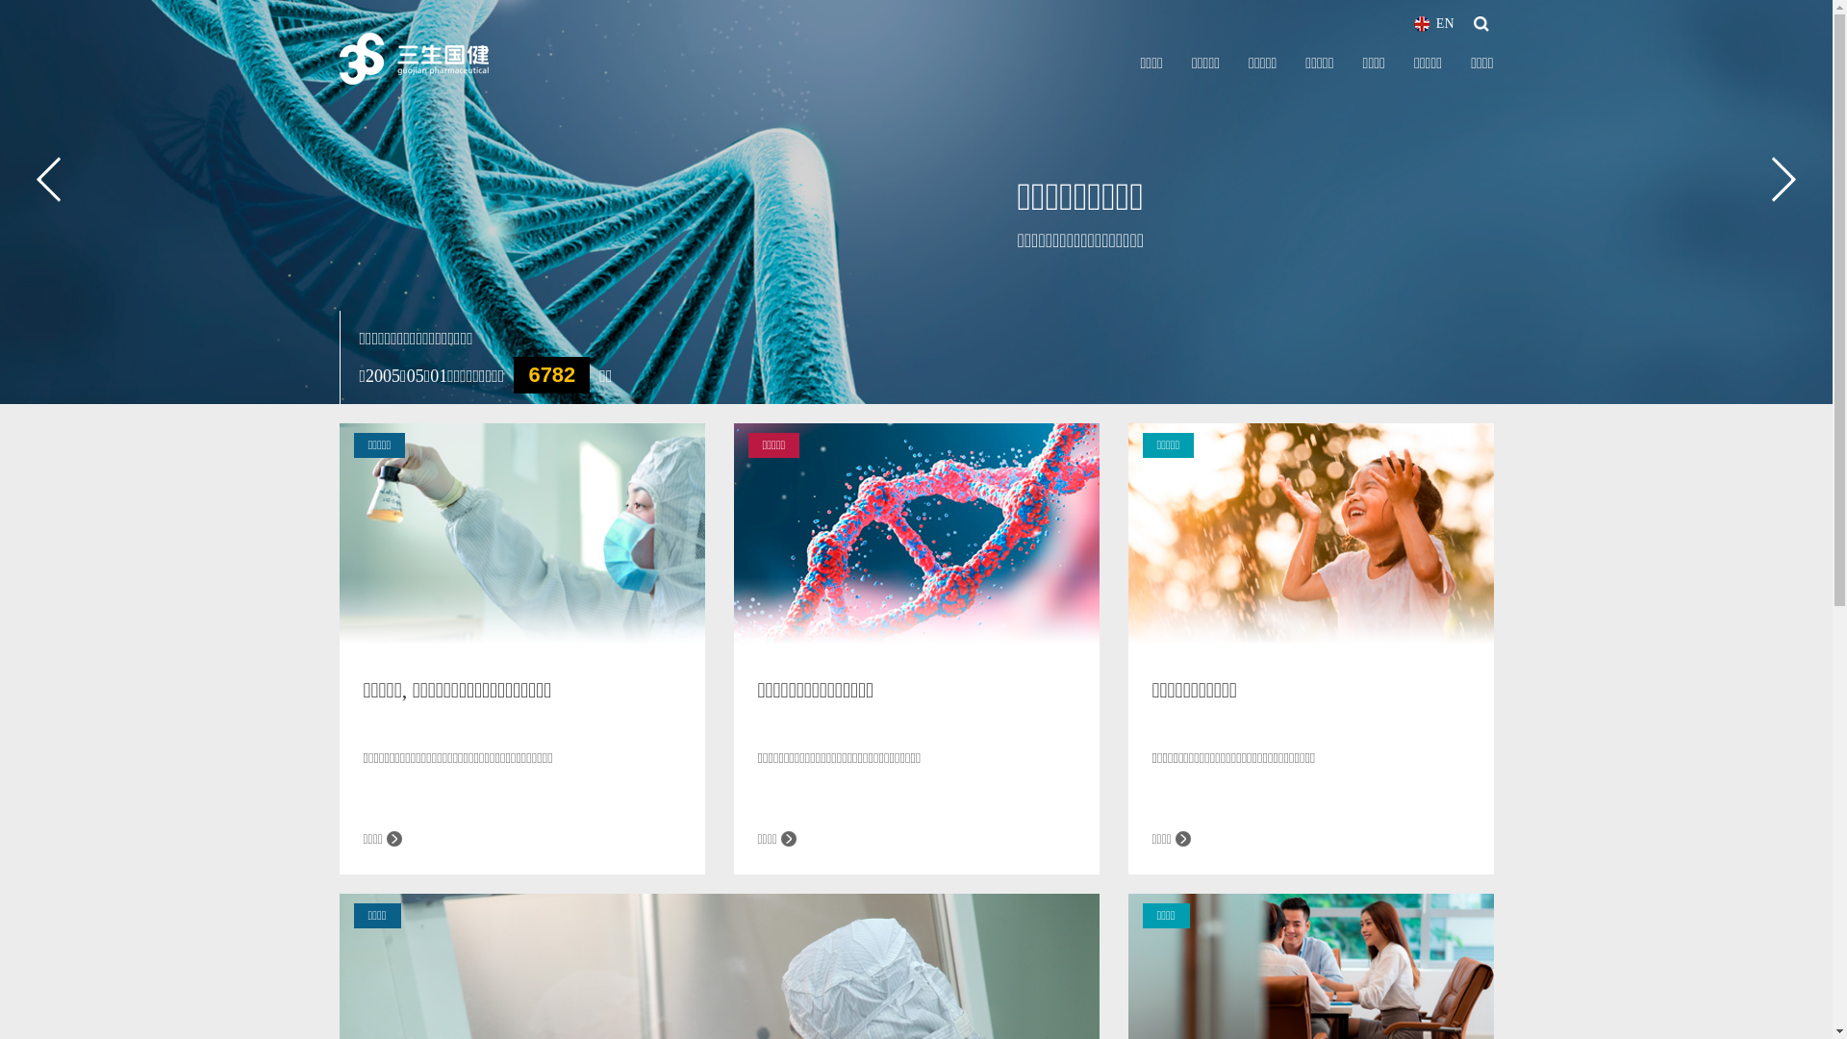  Describe the element at coordinates (1784, 179) in the screenshot. I see `Next` at that location.